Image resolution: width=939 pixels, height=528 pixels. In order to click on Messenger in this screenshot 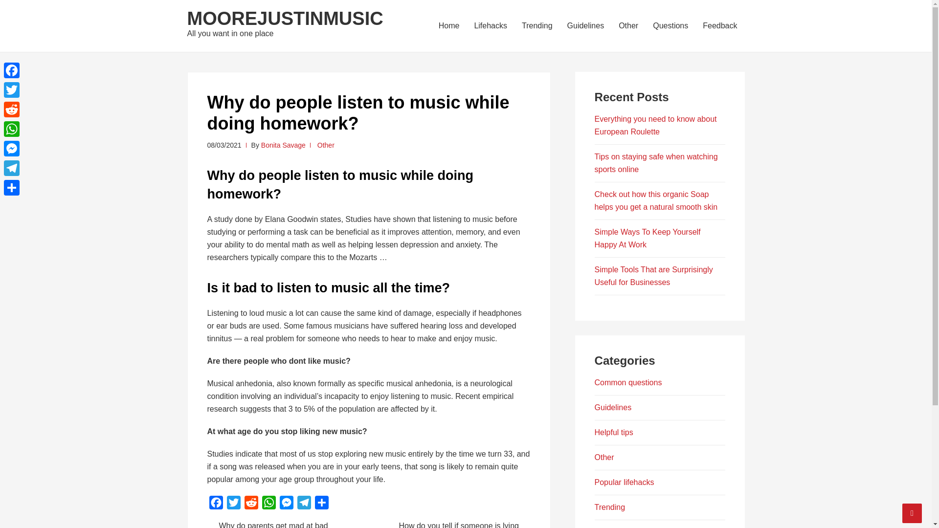, I will do `click(287, 505)`.